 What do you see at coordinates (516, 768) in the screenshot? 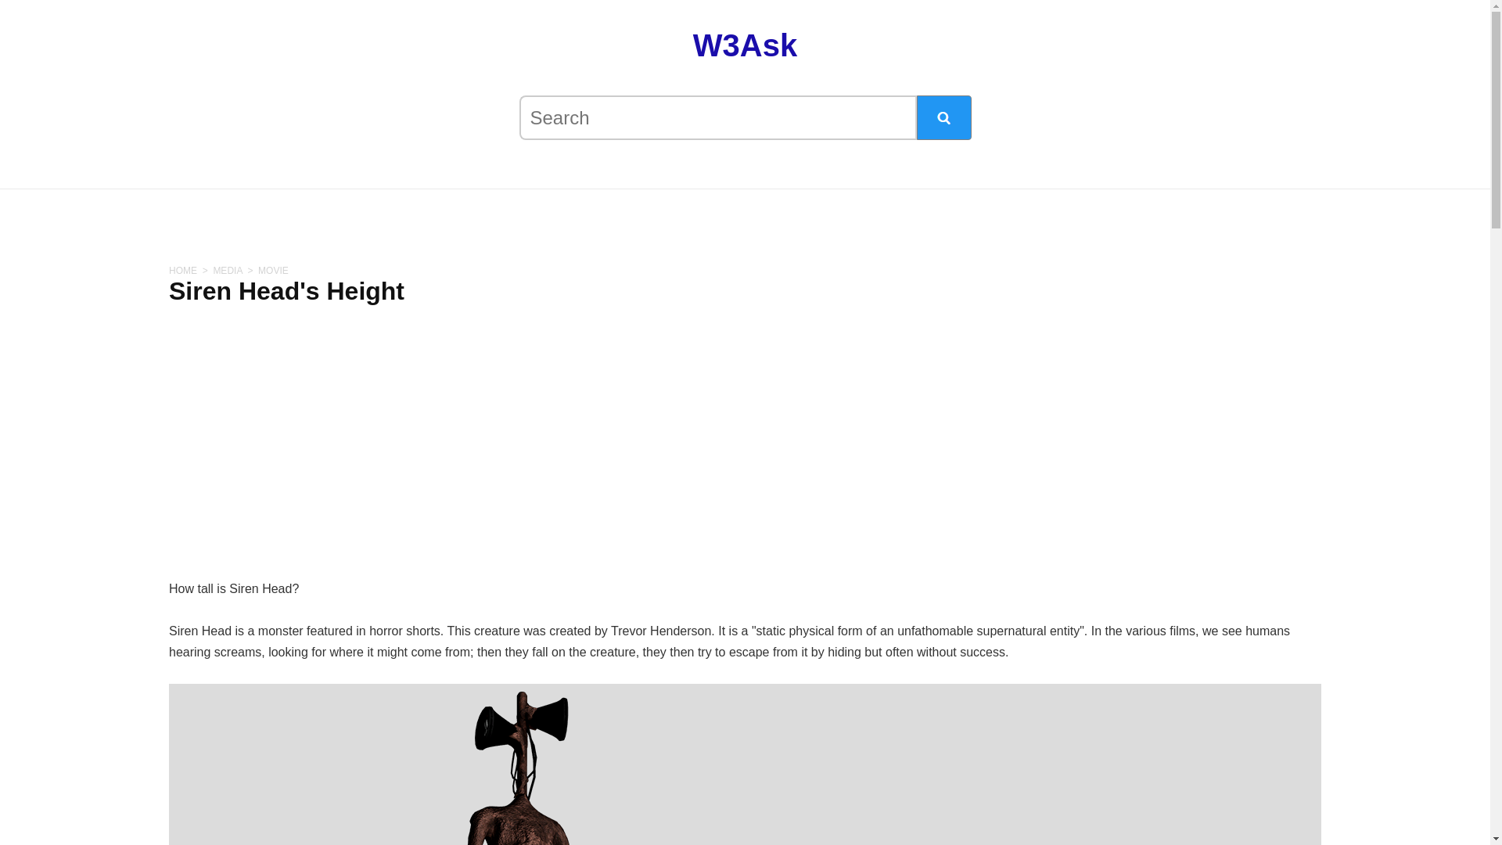
I see `Siren Head` at bounding box center [516, 768].